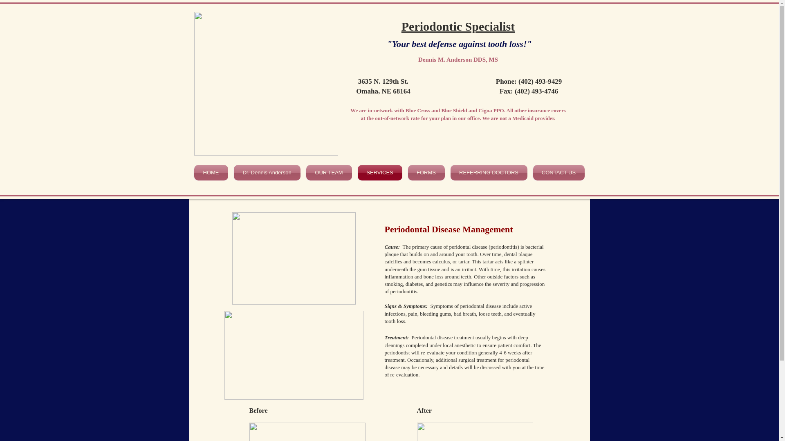 The image size is (785, 441). What do you see at coordinates (329, 172) in the screenshot?
I see `OUR TEAM` at bounding box center [329, 172].